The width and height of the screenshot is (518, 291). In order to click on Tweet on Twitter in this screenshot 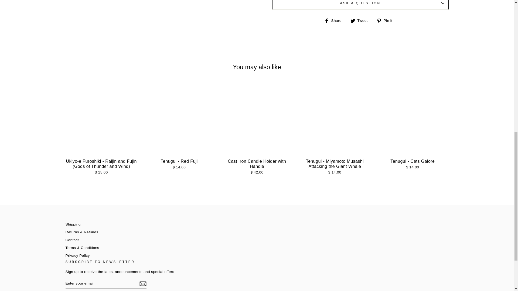, I will do `click(361, 20)`.